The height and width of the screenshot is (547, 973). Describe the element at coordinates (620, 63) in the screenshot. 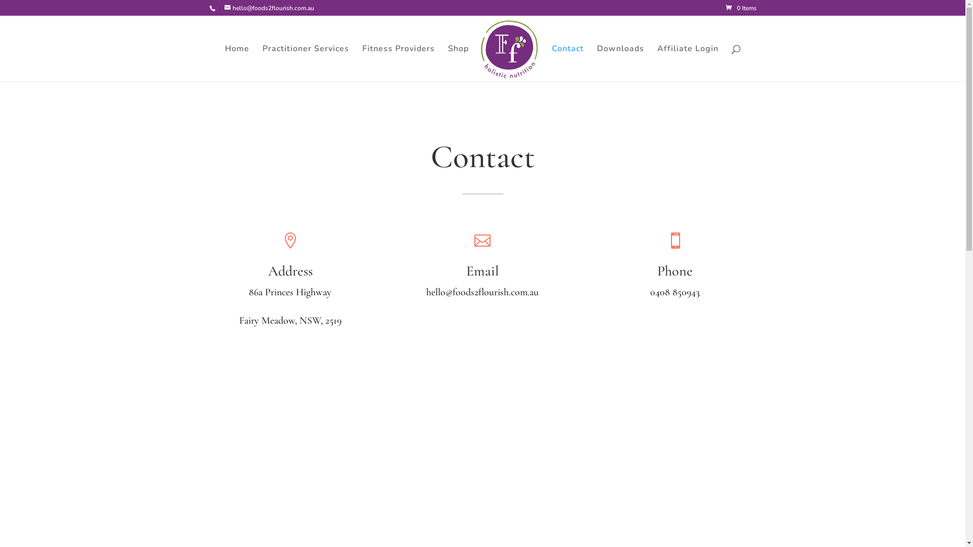

I see `Downloads` at that location.